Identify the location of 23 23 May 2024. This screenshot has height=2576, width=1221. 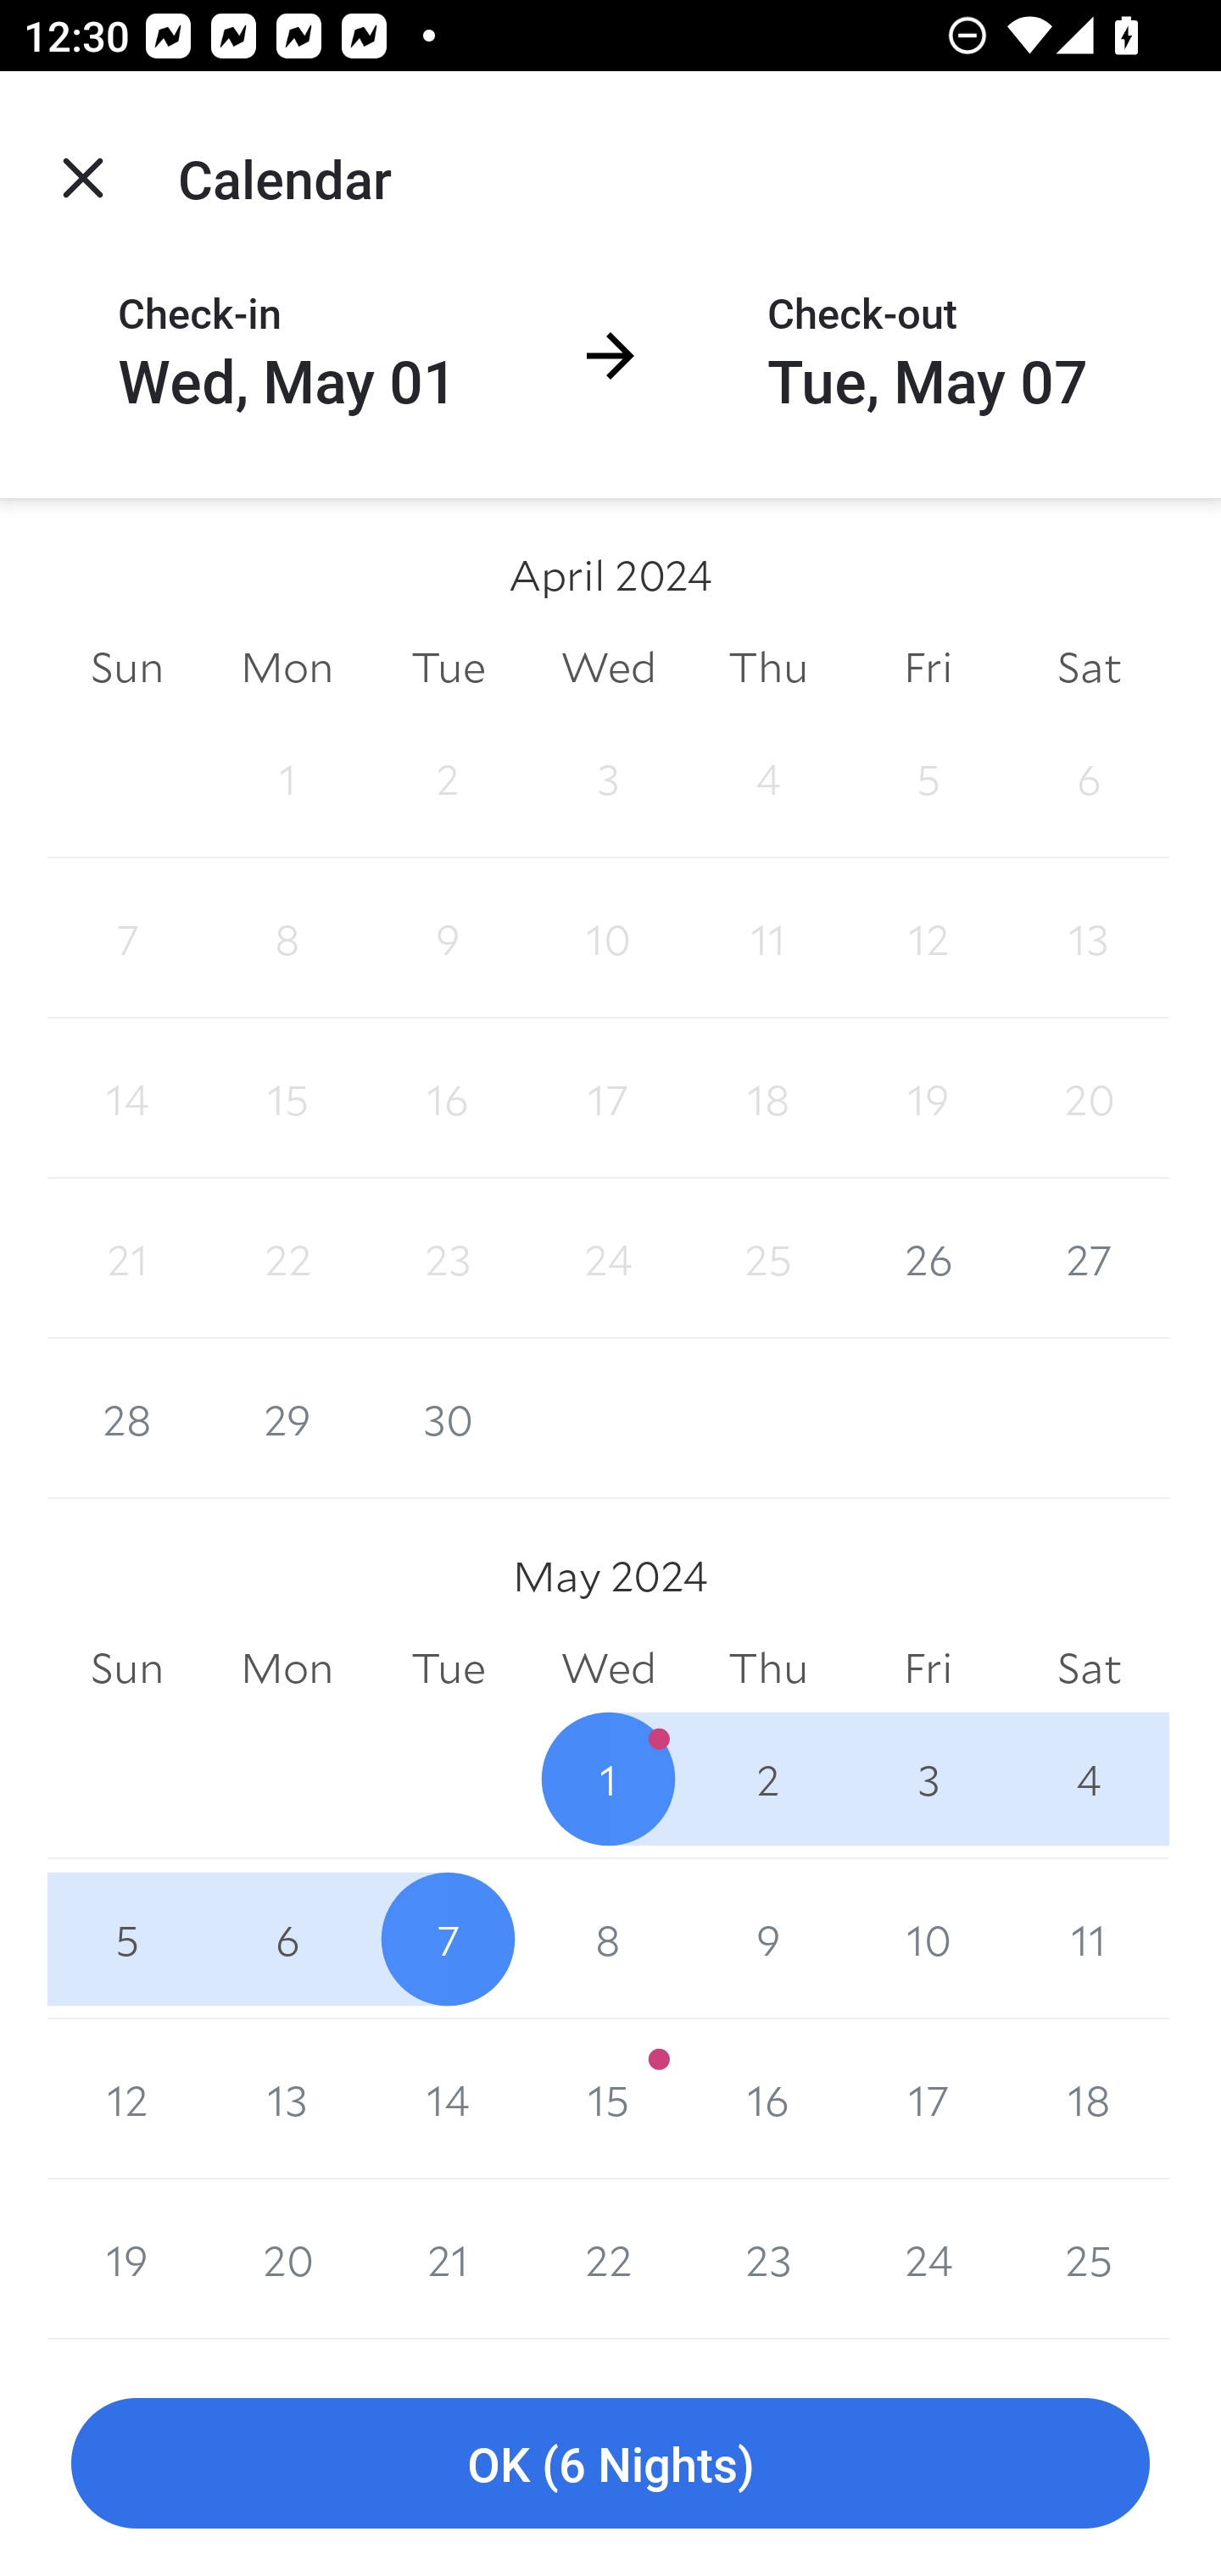
(768, 2259).